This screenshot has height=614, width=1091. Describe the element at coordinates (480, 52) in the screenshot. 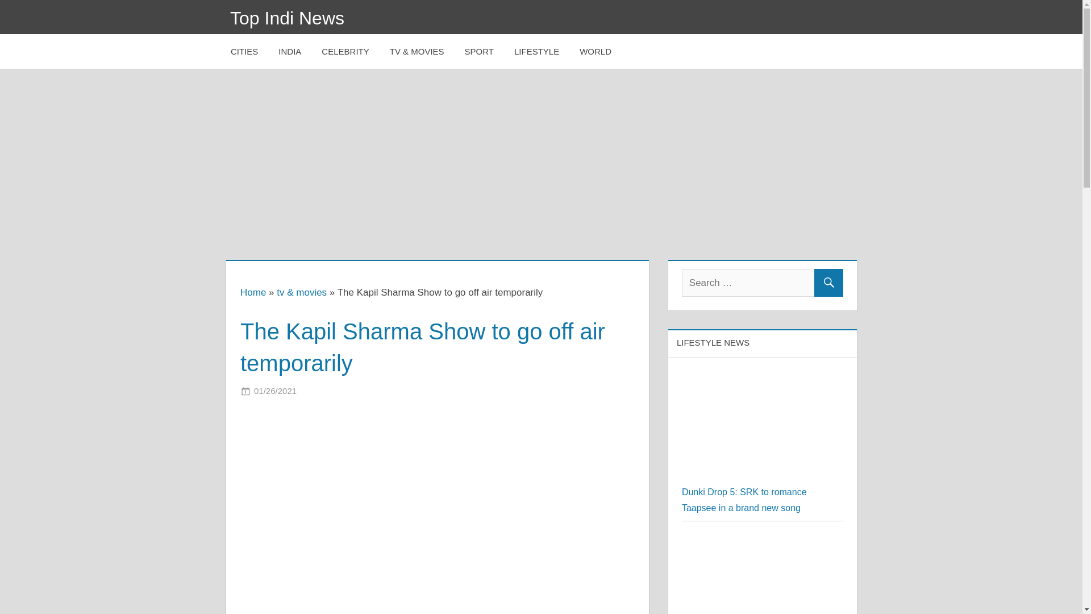

I see `SPORT` at that location.